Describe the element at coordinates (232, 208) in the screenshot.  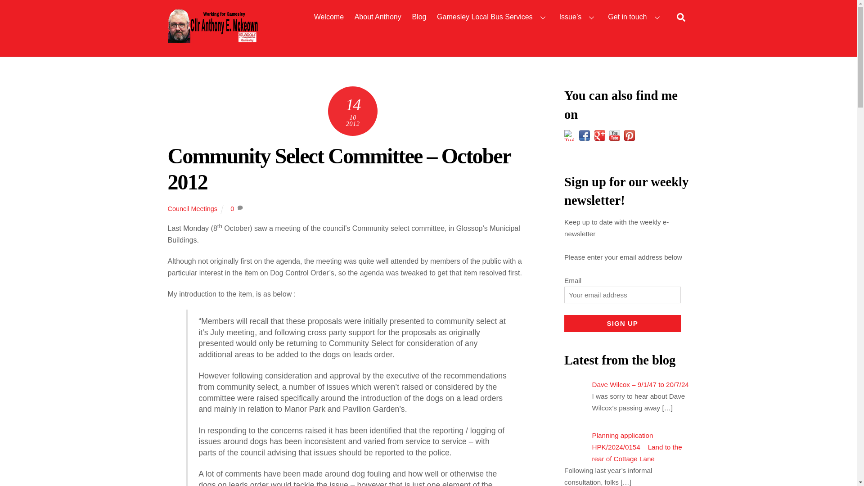
I see `0` at that location.